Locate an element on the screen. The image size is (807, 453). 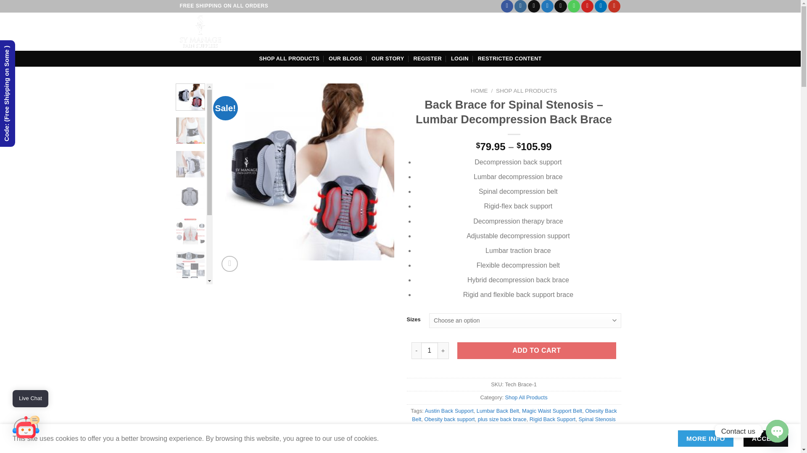
Follow on TikTok is located at coordinates (534, 6).